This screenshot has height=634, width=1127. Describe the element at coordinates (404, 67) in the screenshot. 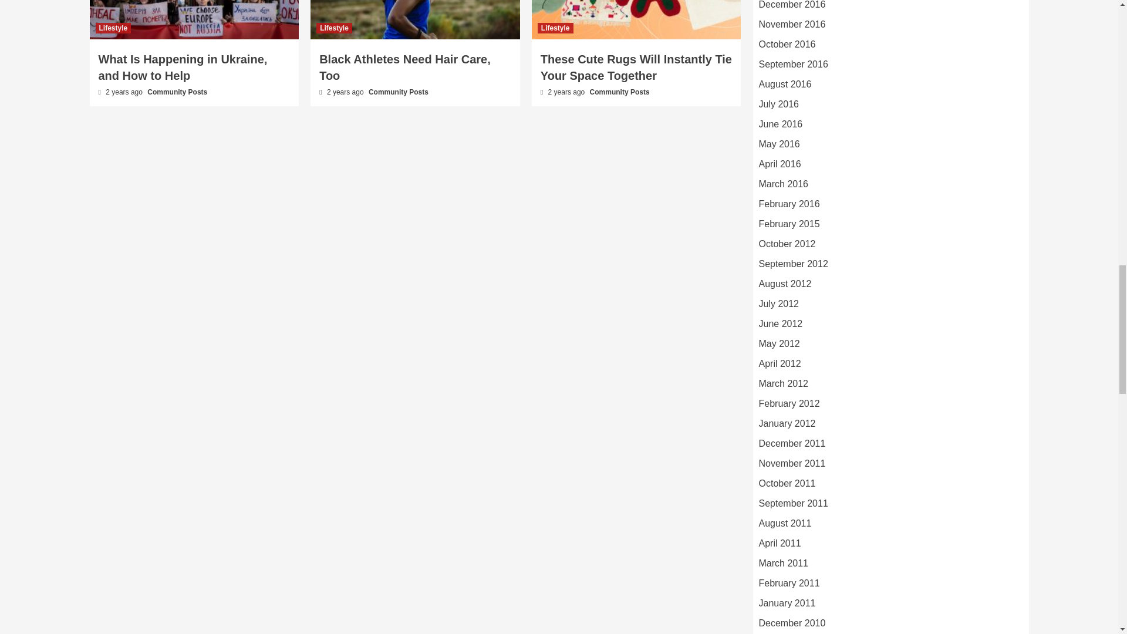

I see `Black Athletes Need Hair Care, Too` at that location.